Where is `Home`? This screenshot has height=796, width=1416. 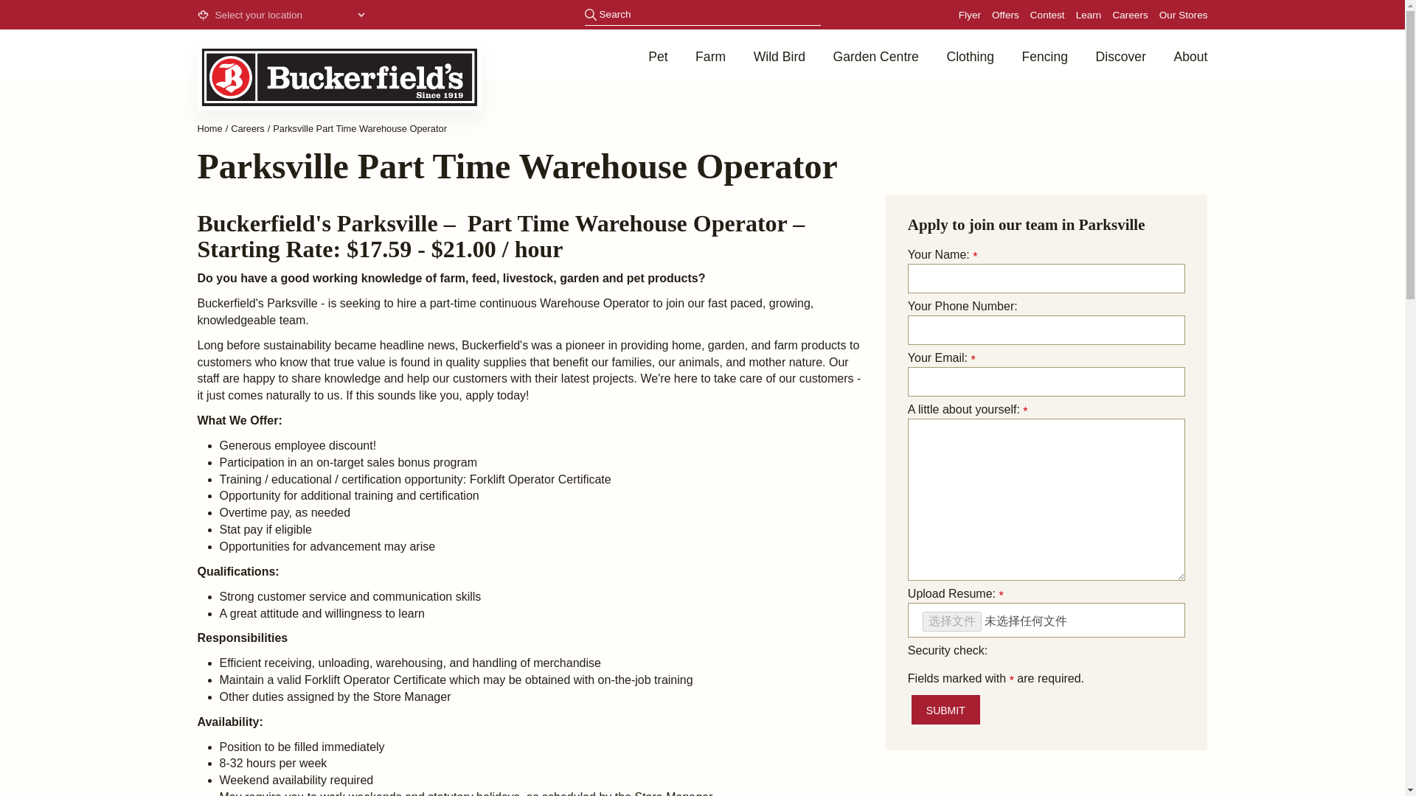 Home is located at coordinates (209, 128).